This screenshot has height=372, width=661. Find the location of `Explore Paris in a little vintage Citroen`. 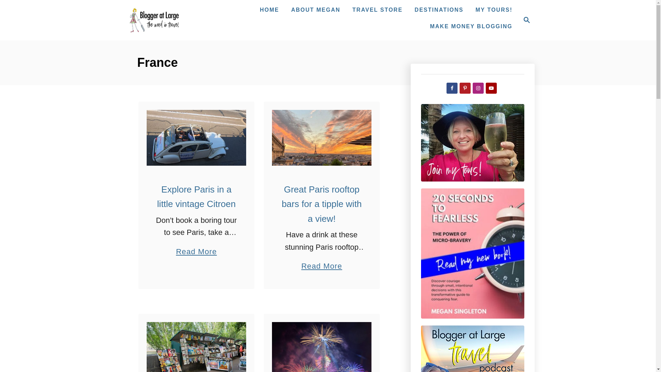

Explore Paris in a little vintage Citroen is located at coordinates (196, 137).